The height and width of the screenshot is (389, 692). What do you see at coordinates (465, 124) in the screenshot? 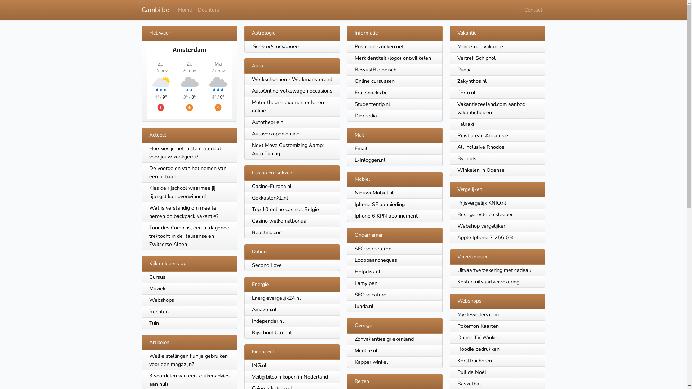
I see `Faliraki` at bounding box center [465, 124].